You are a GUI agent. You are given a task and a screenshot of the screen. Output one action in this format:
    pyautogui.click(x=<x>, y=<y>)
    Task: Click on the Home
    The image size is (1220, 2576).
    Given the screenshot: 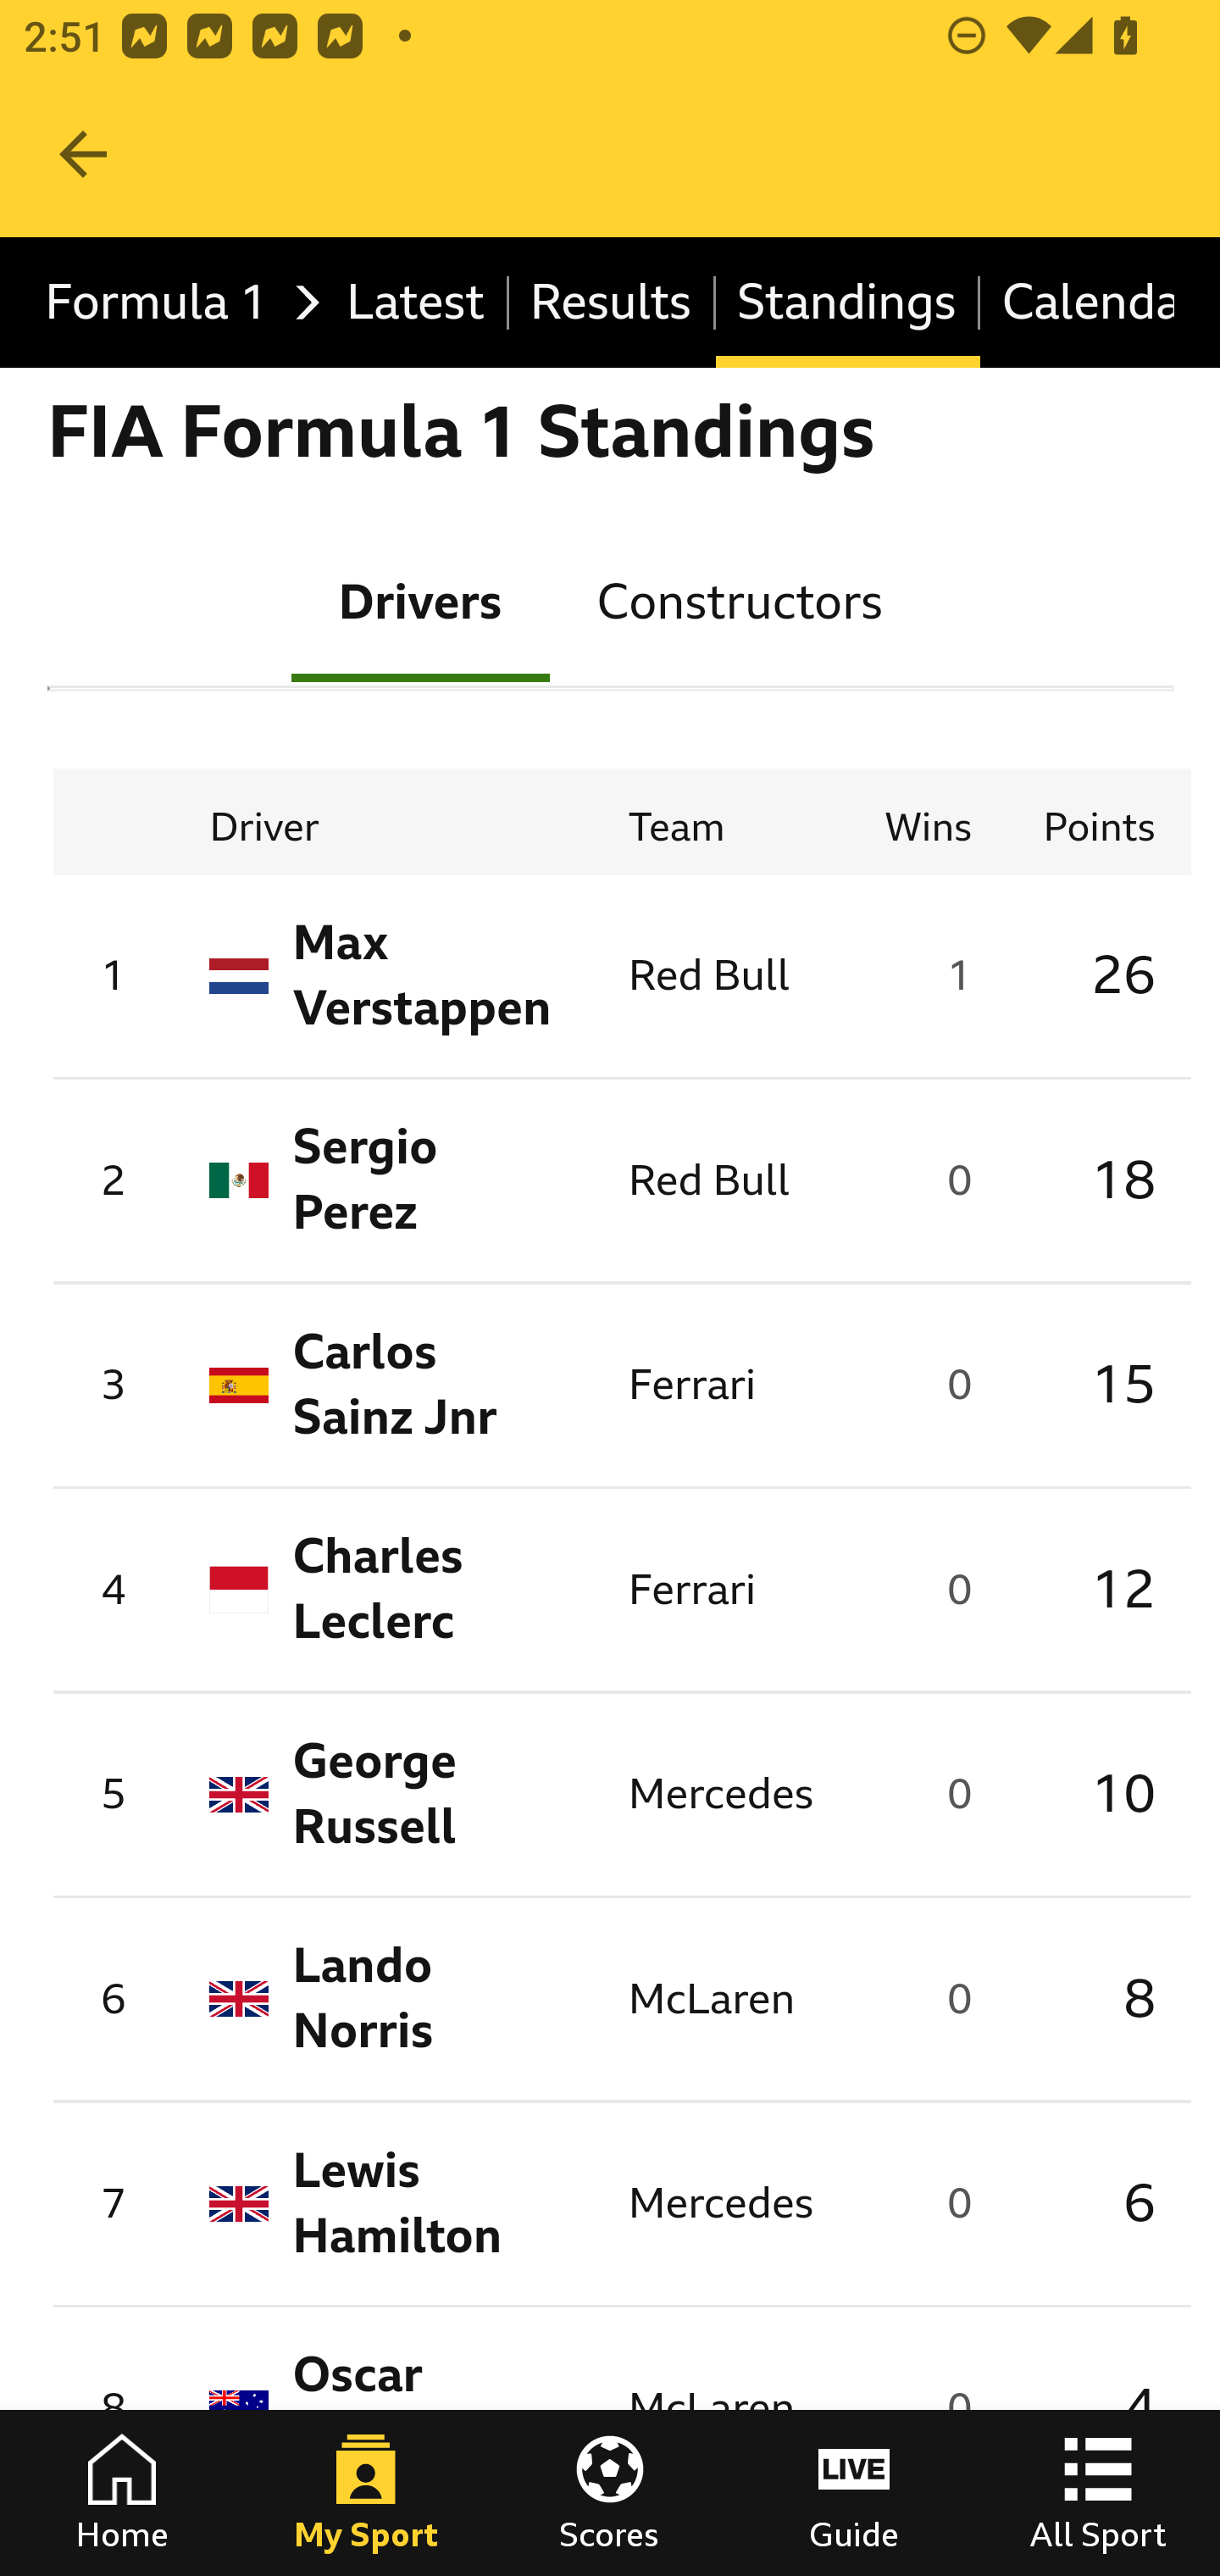 What is the action you would take?
    pyautogui.click(x=122, y=2493)
    